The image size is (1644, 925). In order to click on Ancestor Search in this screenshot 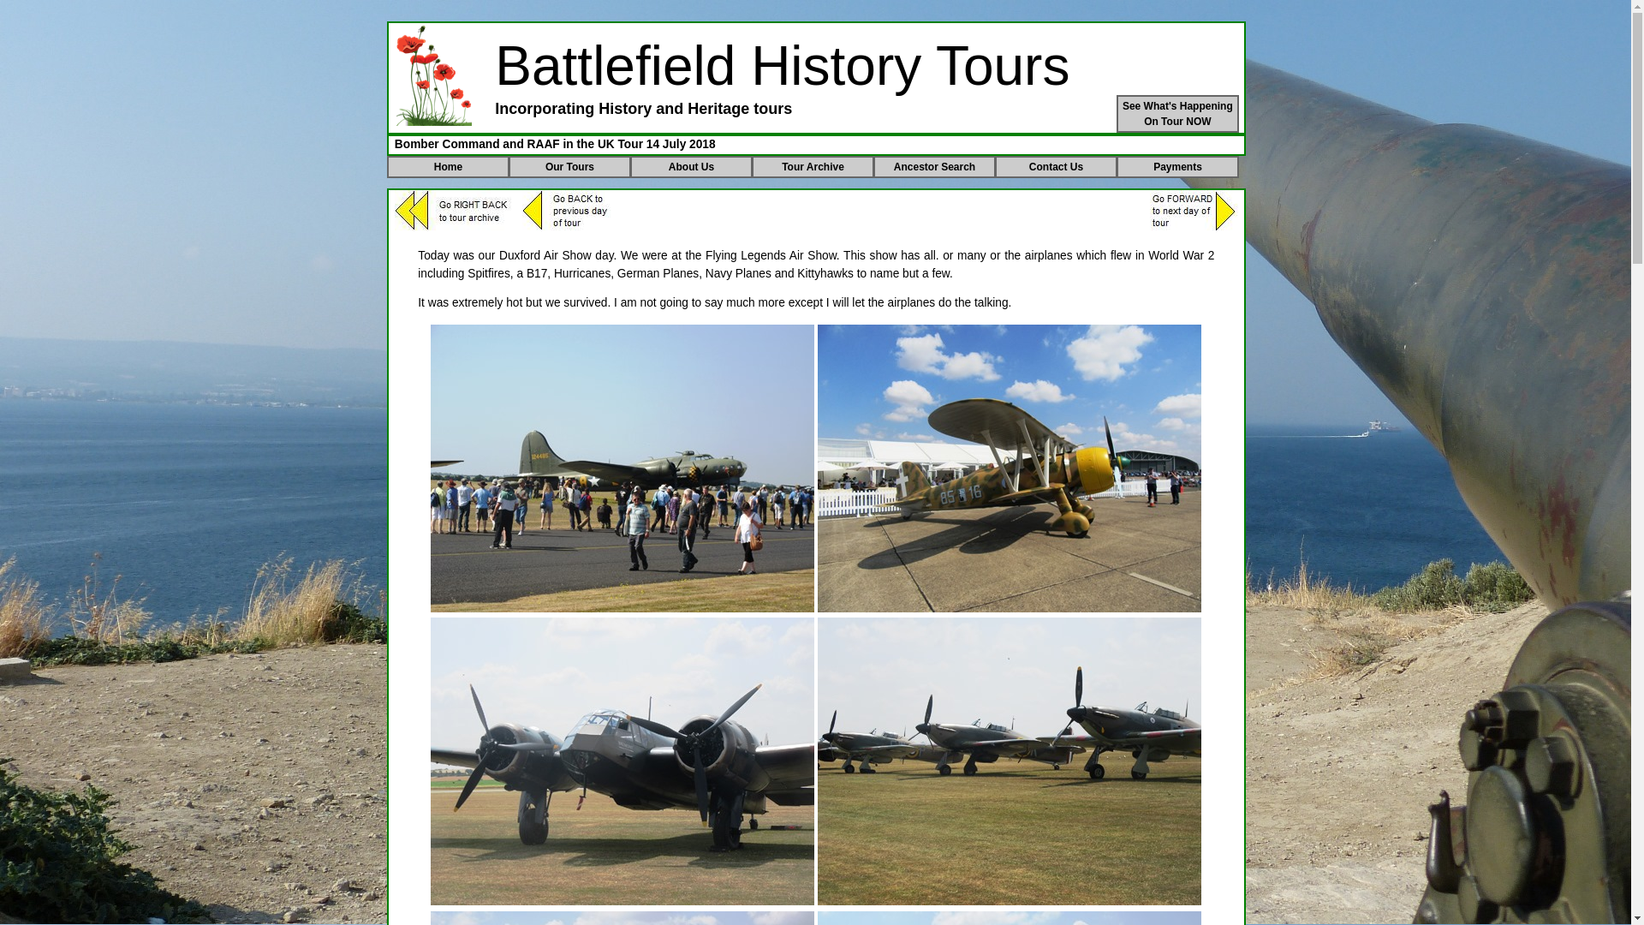, I will do `click(1009, 918)`.